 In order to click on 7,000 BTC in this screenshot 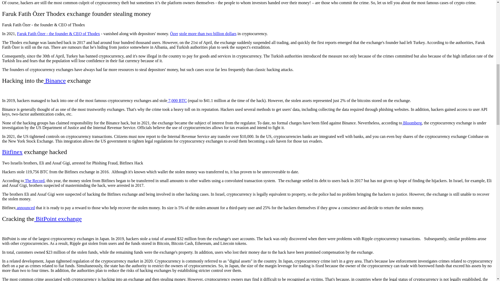, I will do `click(177, 100)`.